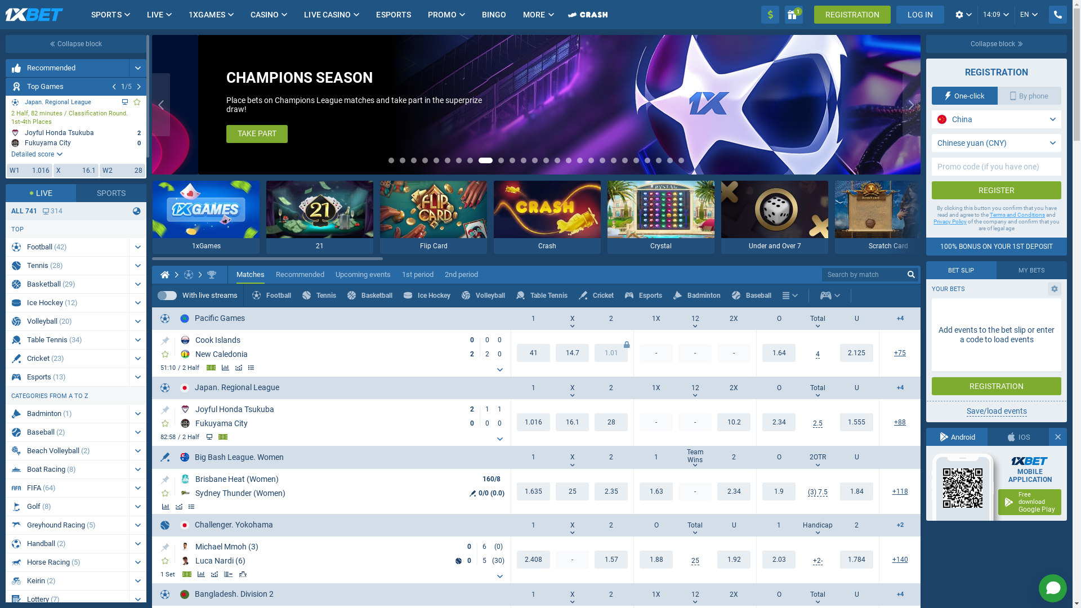  I want to click on Detailed score, so click(37, 154).